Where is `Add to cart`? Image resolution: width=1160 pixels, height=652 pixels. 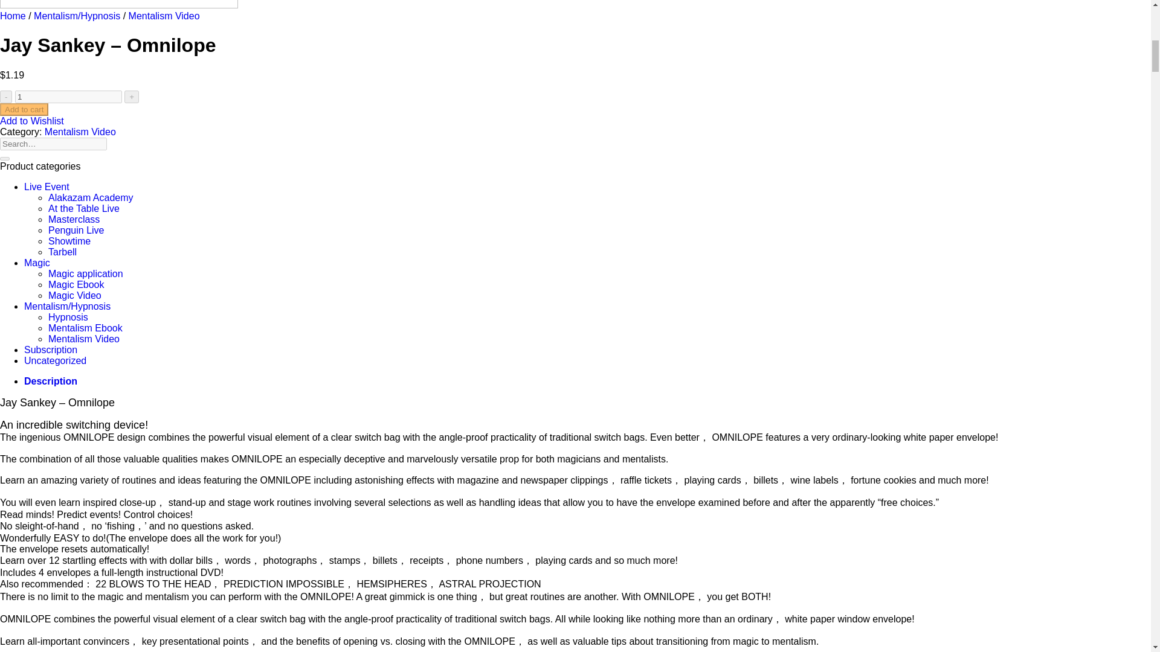
Add to cart is located at coordinates (24, 109).